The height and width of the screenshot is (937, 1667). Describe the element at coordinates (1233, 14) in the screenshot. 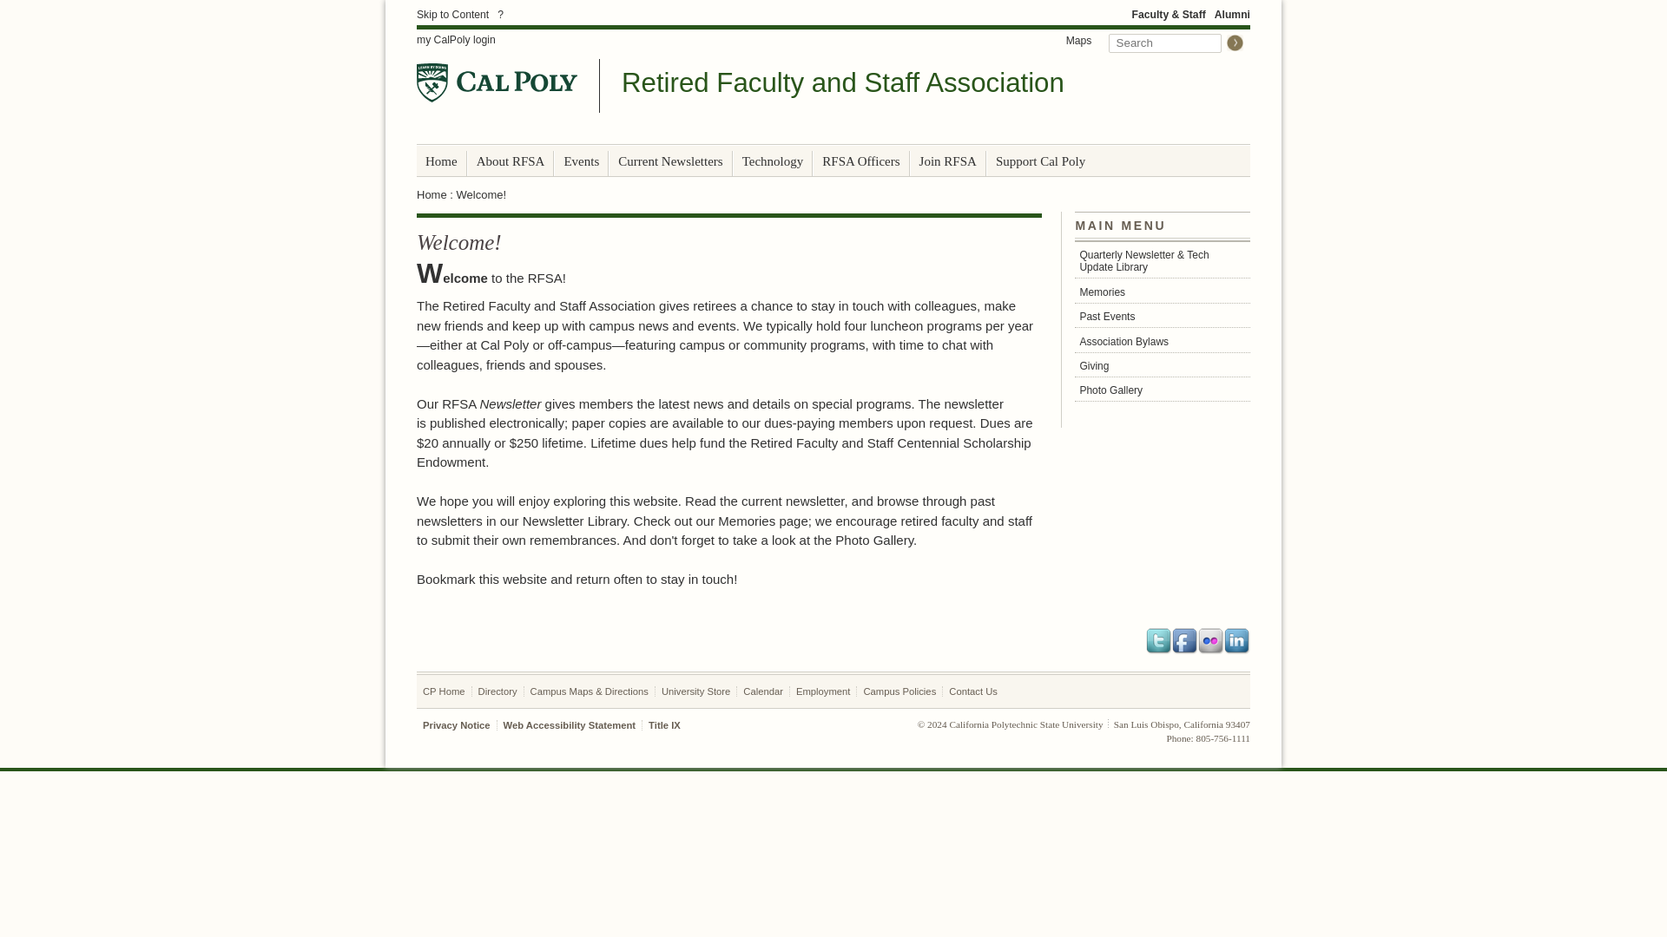

I see `Alumni` at that location.